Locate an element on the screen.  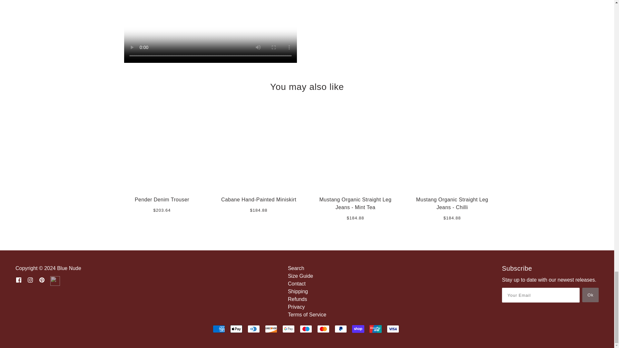
Shipping is located at coordinates (298, 291).